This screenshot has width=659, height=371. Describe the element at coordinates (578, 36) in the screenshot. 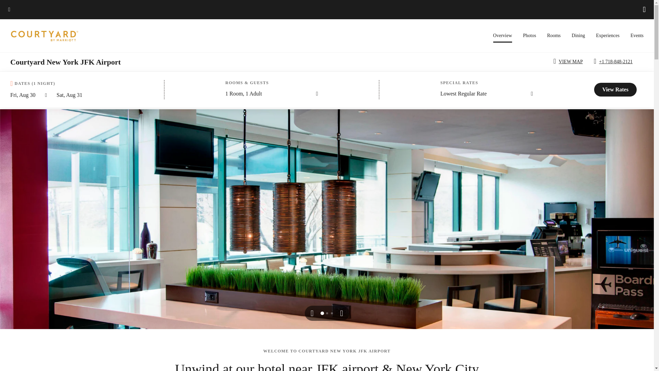

I see `Dining` at that location.